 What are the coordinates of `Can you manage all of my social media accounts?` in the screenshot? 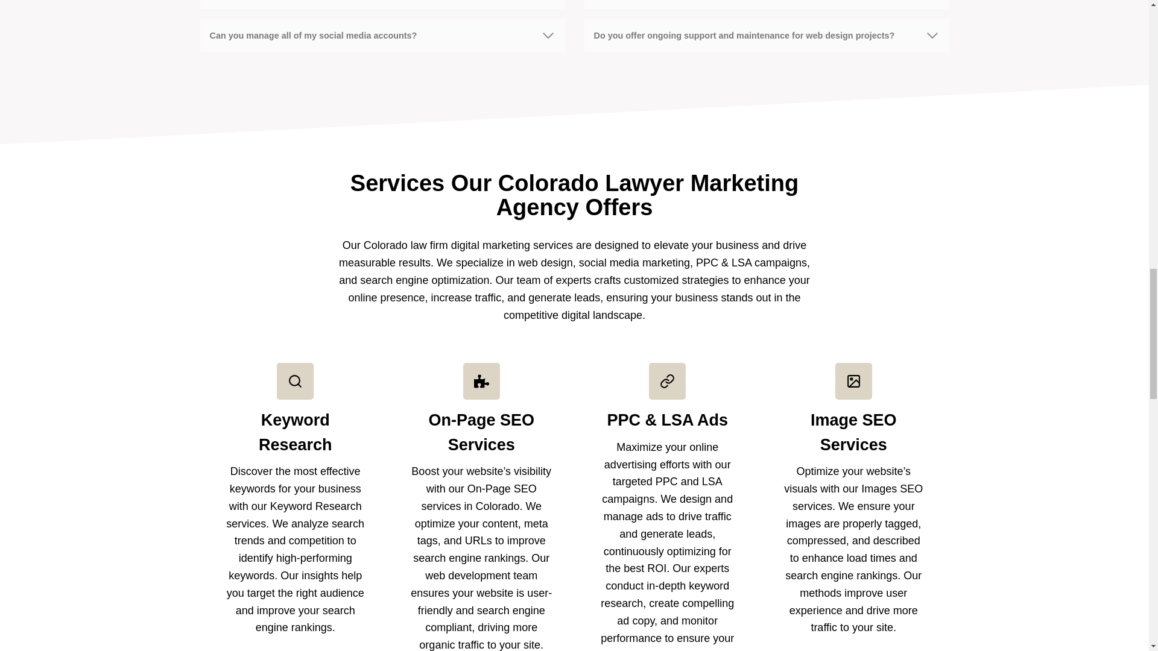 It's located at (382, 36).